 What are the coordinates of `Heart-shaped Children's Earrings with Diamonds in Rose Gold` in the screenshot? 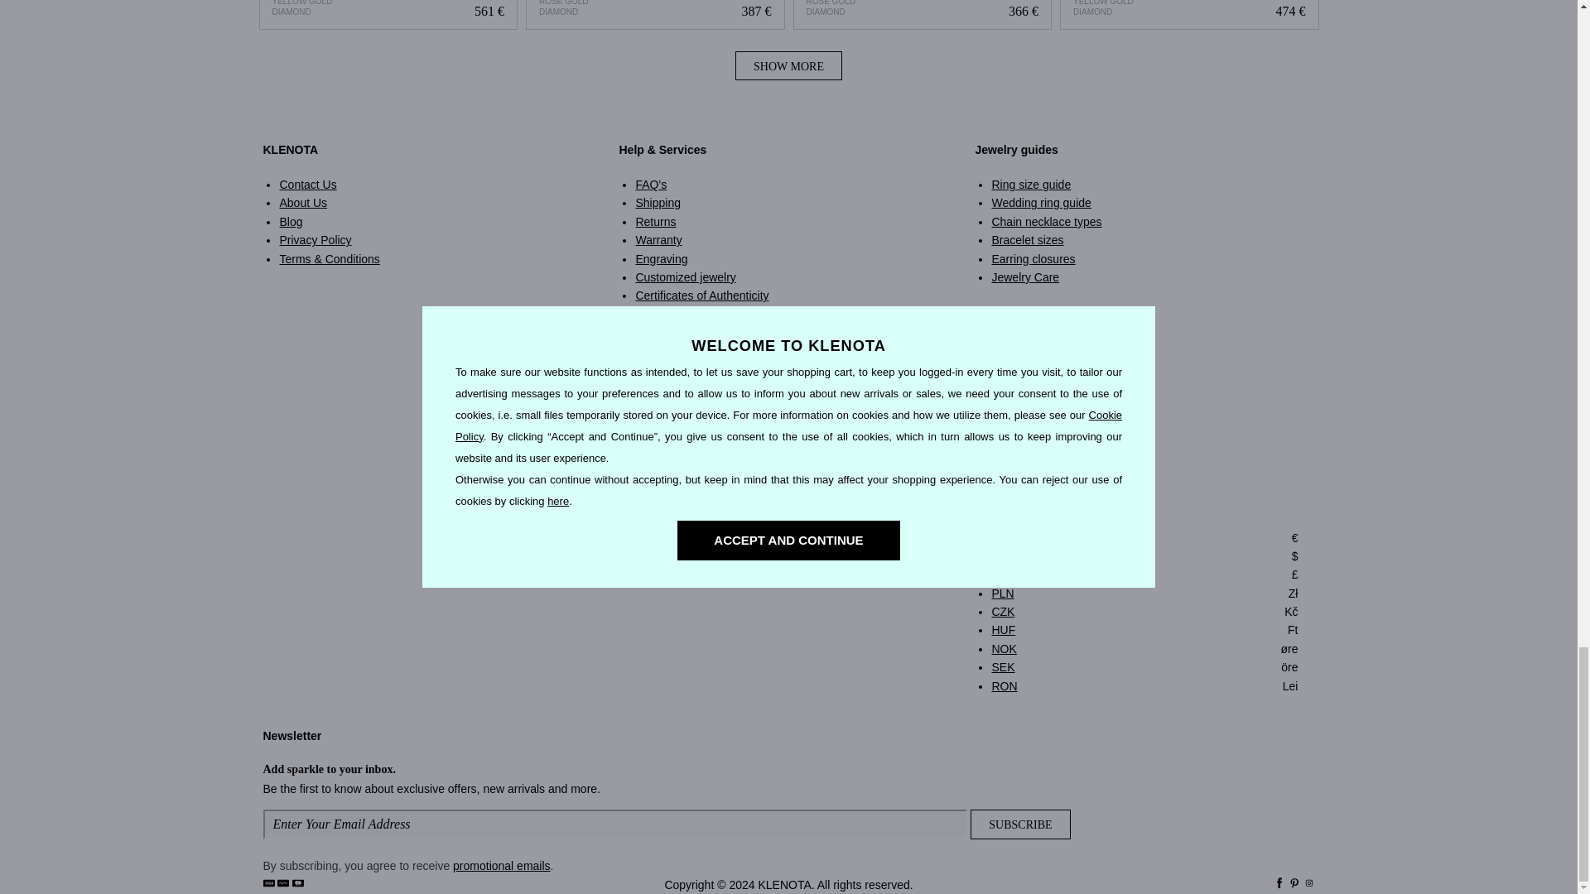 It's located at (656, 15).